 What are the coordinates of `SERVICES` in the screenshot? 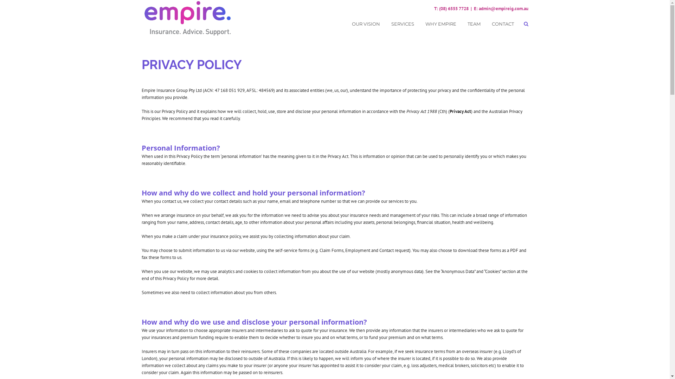 It's located at (402, 24).